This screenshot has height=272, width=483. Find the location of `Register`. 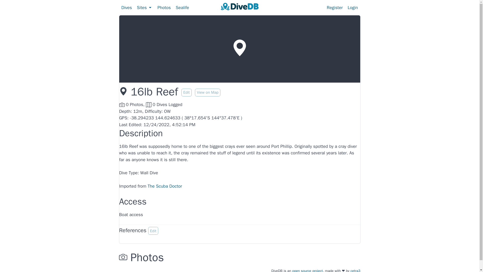

Register is located at coordinates (335, 7).